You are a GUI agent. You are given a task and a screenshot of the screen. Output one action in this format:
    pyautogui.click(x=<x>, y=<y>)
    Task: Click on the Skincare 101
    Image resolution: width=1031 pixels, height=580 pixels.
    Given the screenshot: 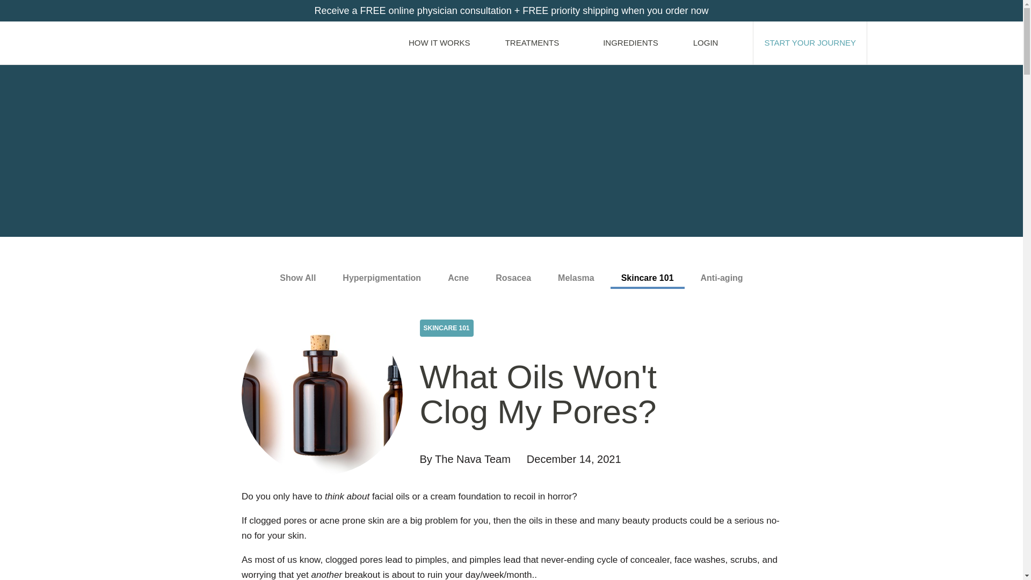 What is the action you would take?
    pyautogui.click(x=647, y=279)
    